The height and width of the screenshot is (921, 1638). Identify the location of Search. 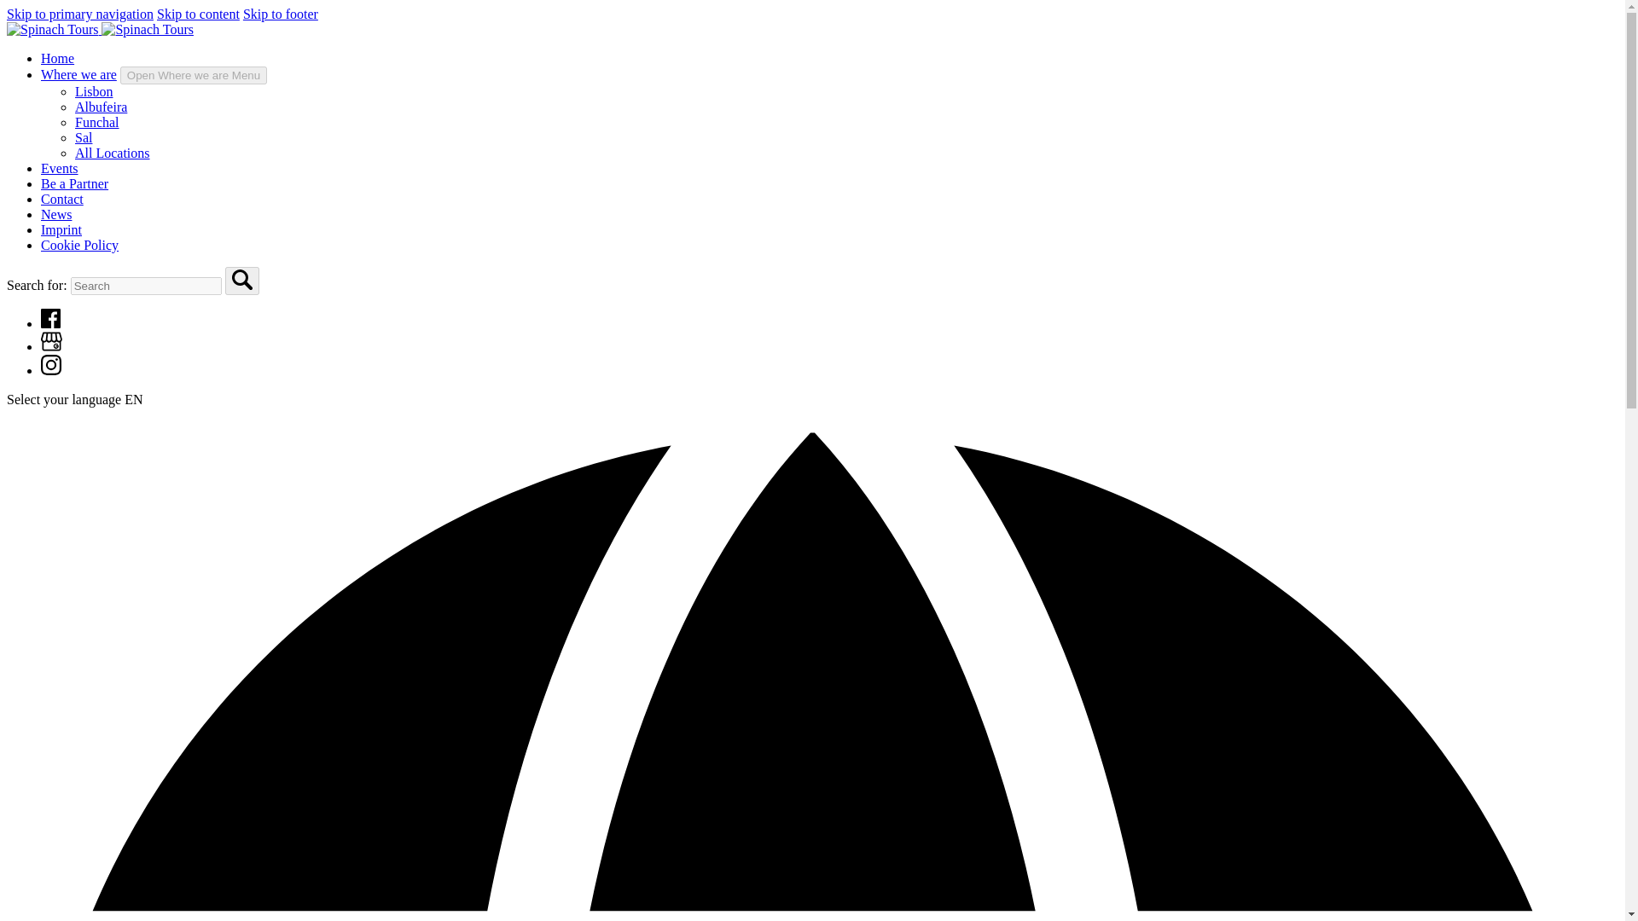
(242, 281).